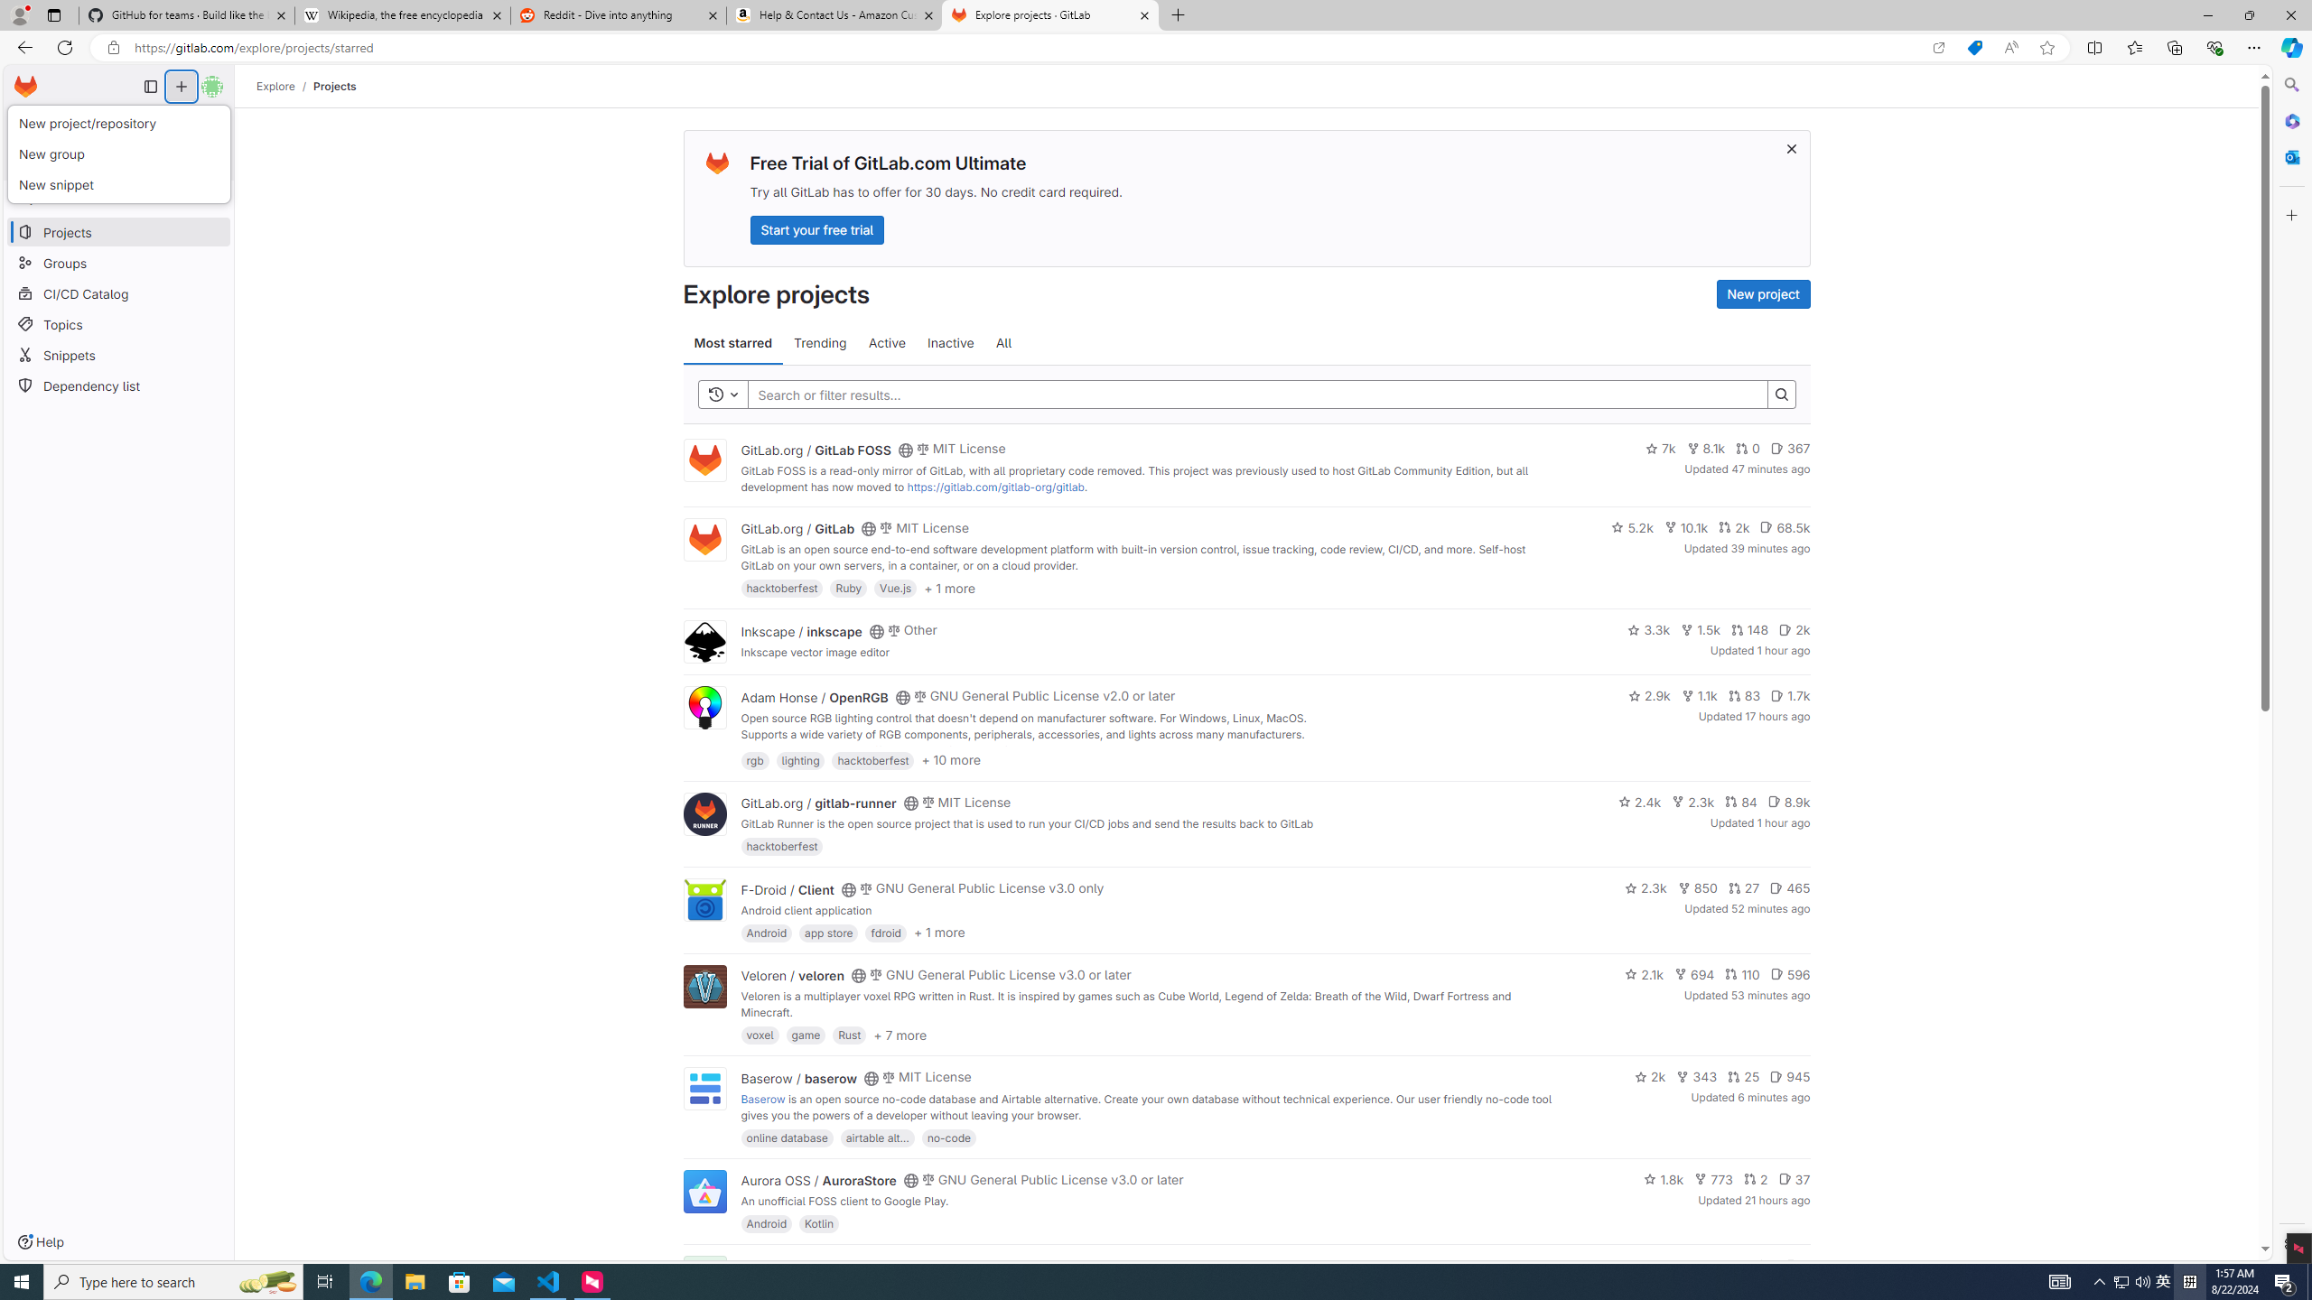  I want to click on New project/repository, so click(118, 124).